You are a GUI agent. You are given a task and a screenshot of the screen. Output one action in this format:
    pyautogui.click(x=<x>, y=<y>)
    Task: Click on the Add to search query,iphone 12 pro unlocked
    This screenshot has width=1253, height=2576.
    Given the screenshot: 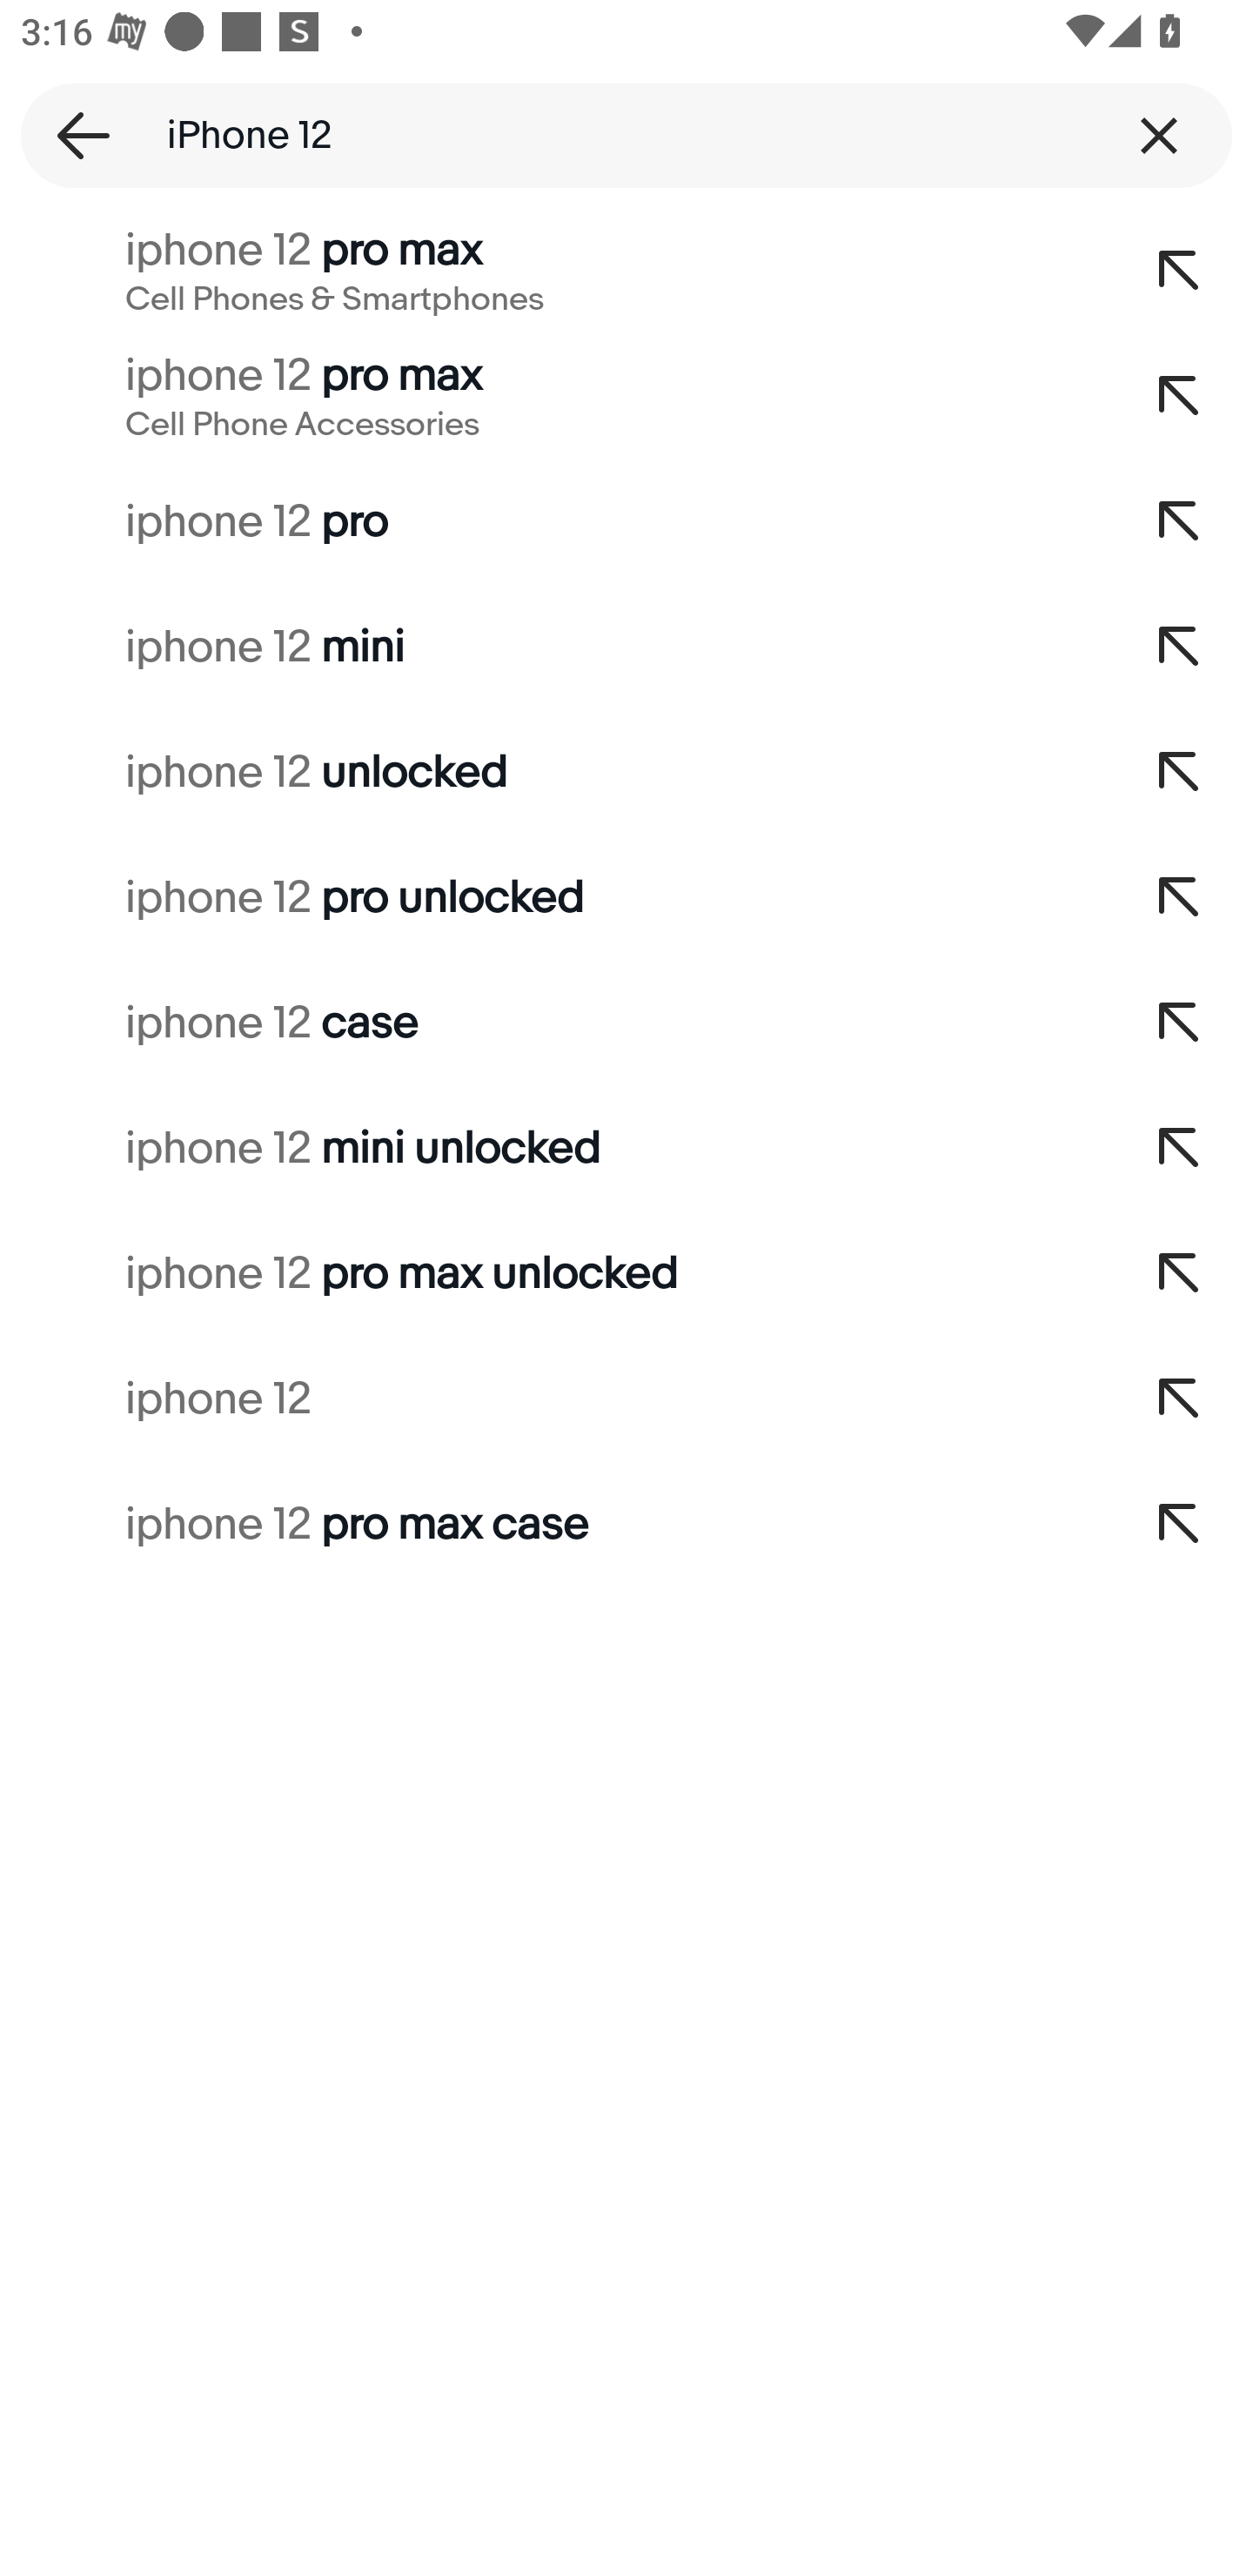 What is the action you would take?
    pyautogui.click(x=1180, y=898)
    